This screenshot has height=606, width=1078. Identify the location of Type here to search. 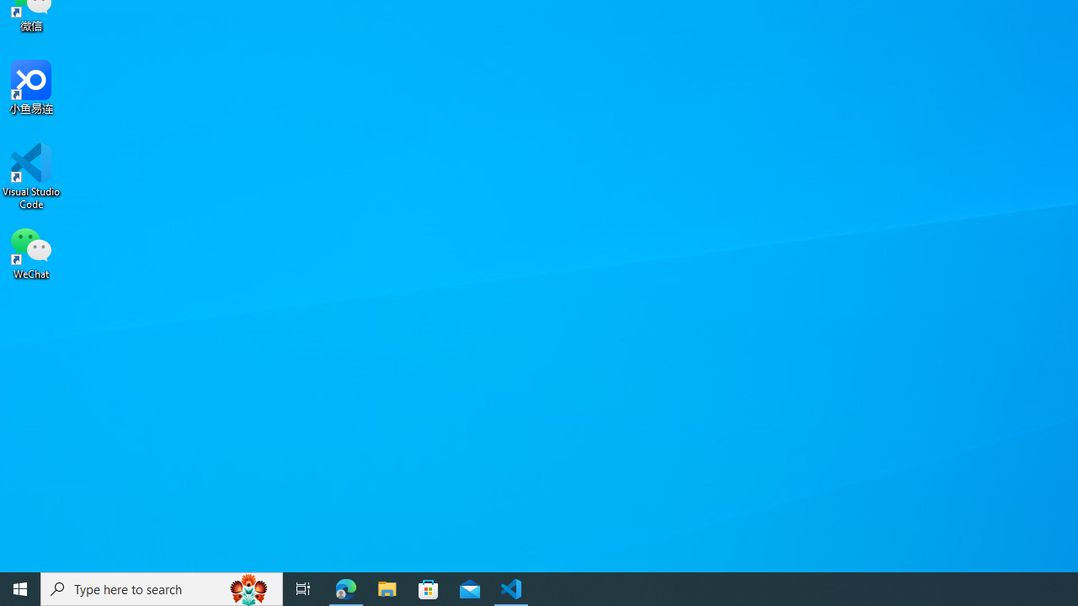
(162, 589).